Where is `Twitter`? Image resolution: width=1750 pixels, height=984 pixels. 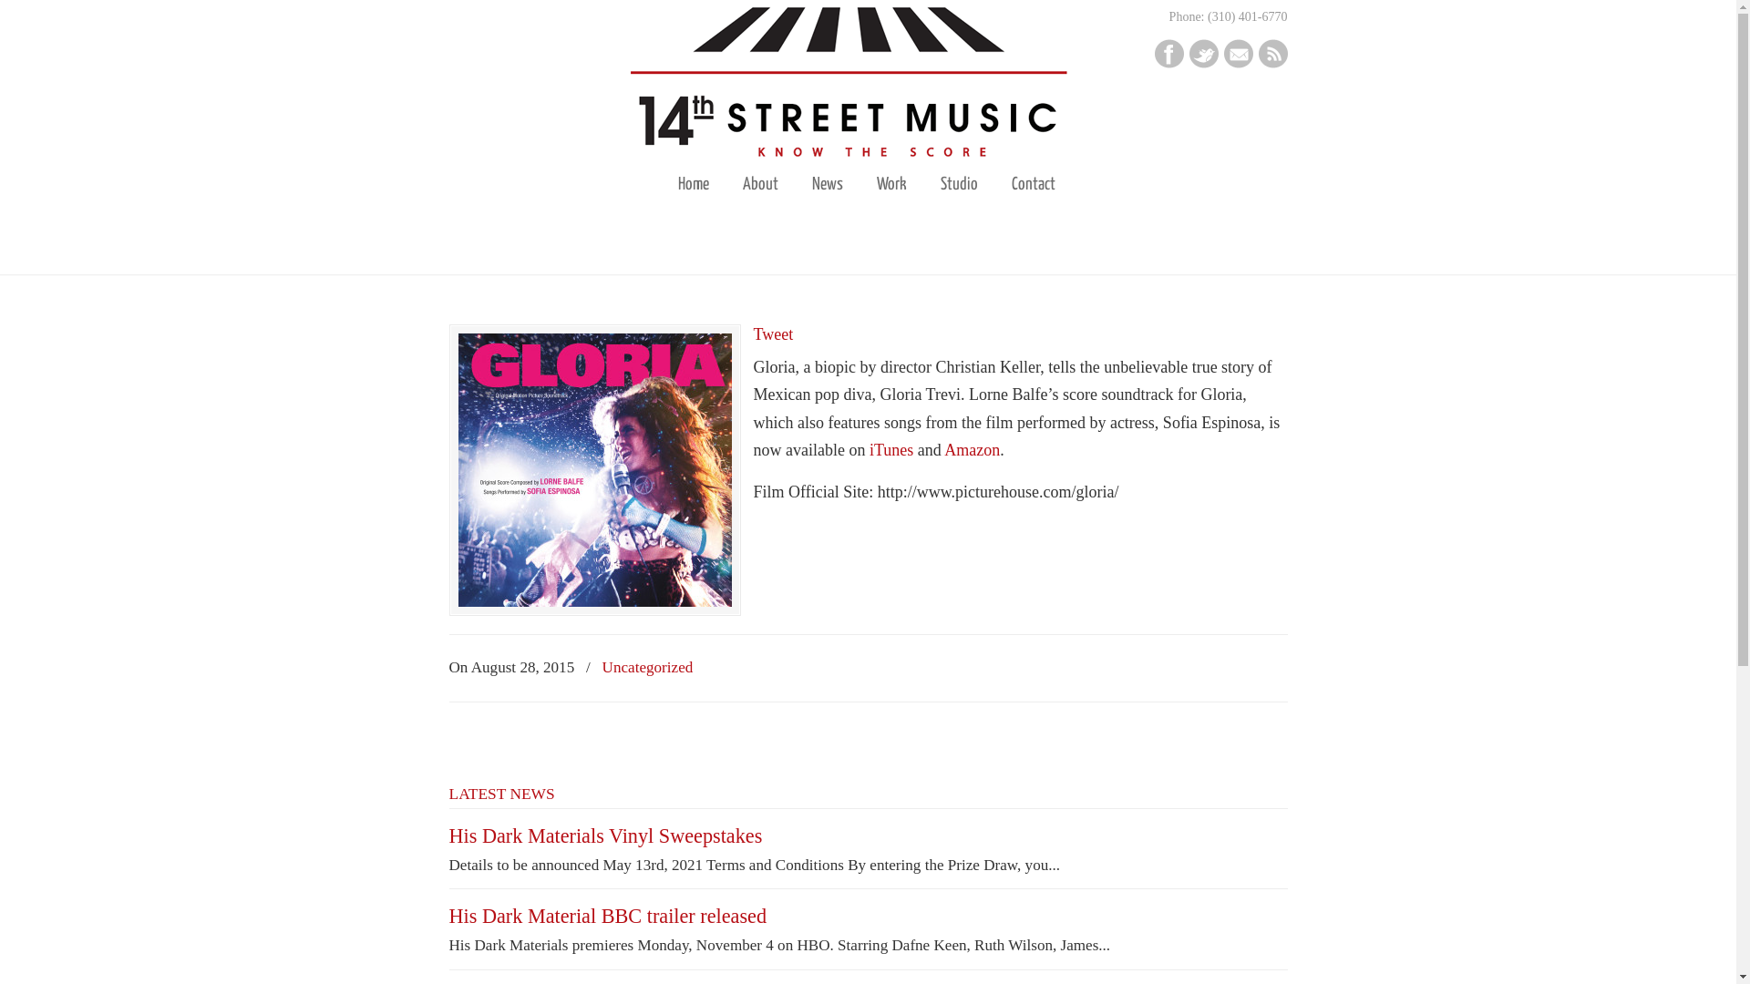 Twitter is located at coordinates (1203, 63).